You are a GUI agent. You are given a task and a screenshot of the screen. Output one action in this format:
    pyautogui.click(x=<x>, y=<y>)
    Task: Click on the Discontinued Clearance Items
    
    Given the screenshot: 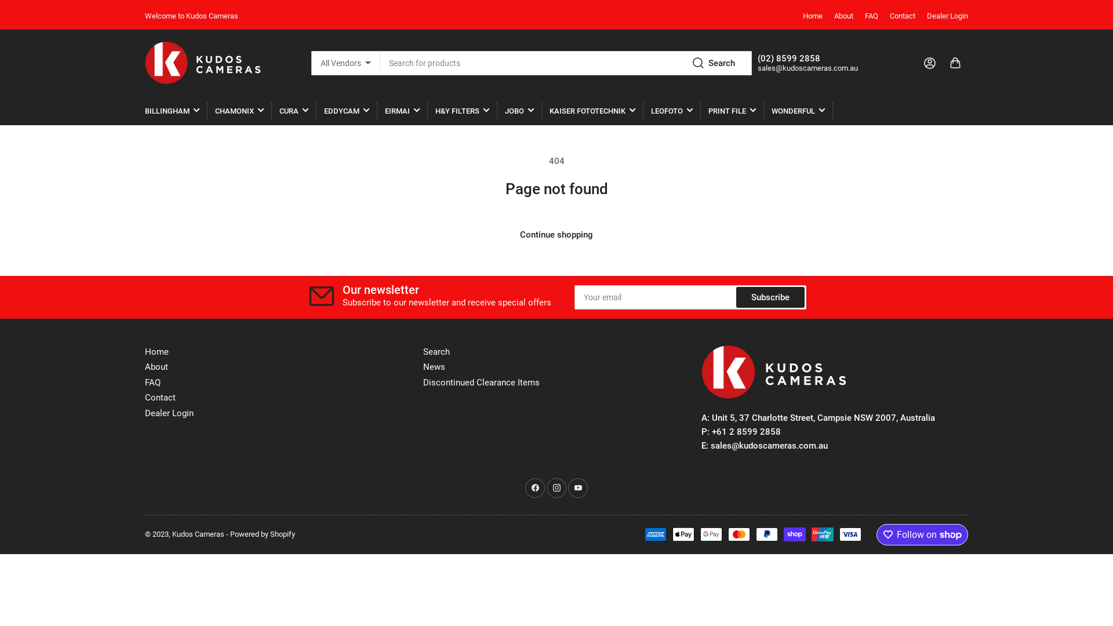 What is the action you would take?
    pyautogui.click(x=481, y=383)
    